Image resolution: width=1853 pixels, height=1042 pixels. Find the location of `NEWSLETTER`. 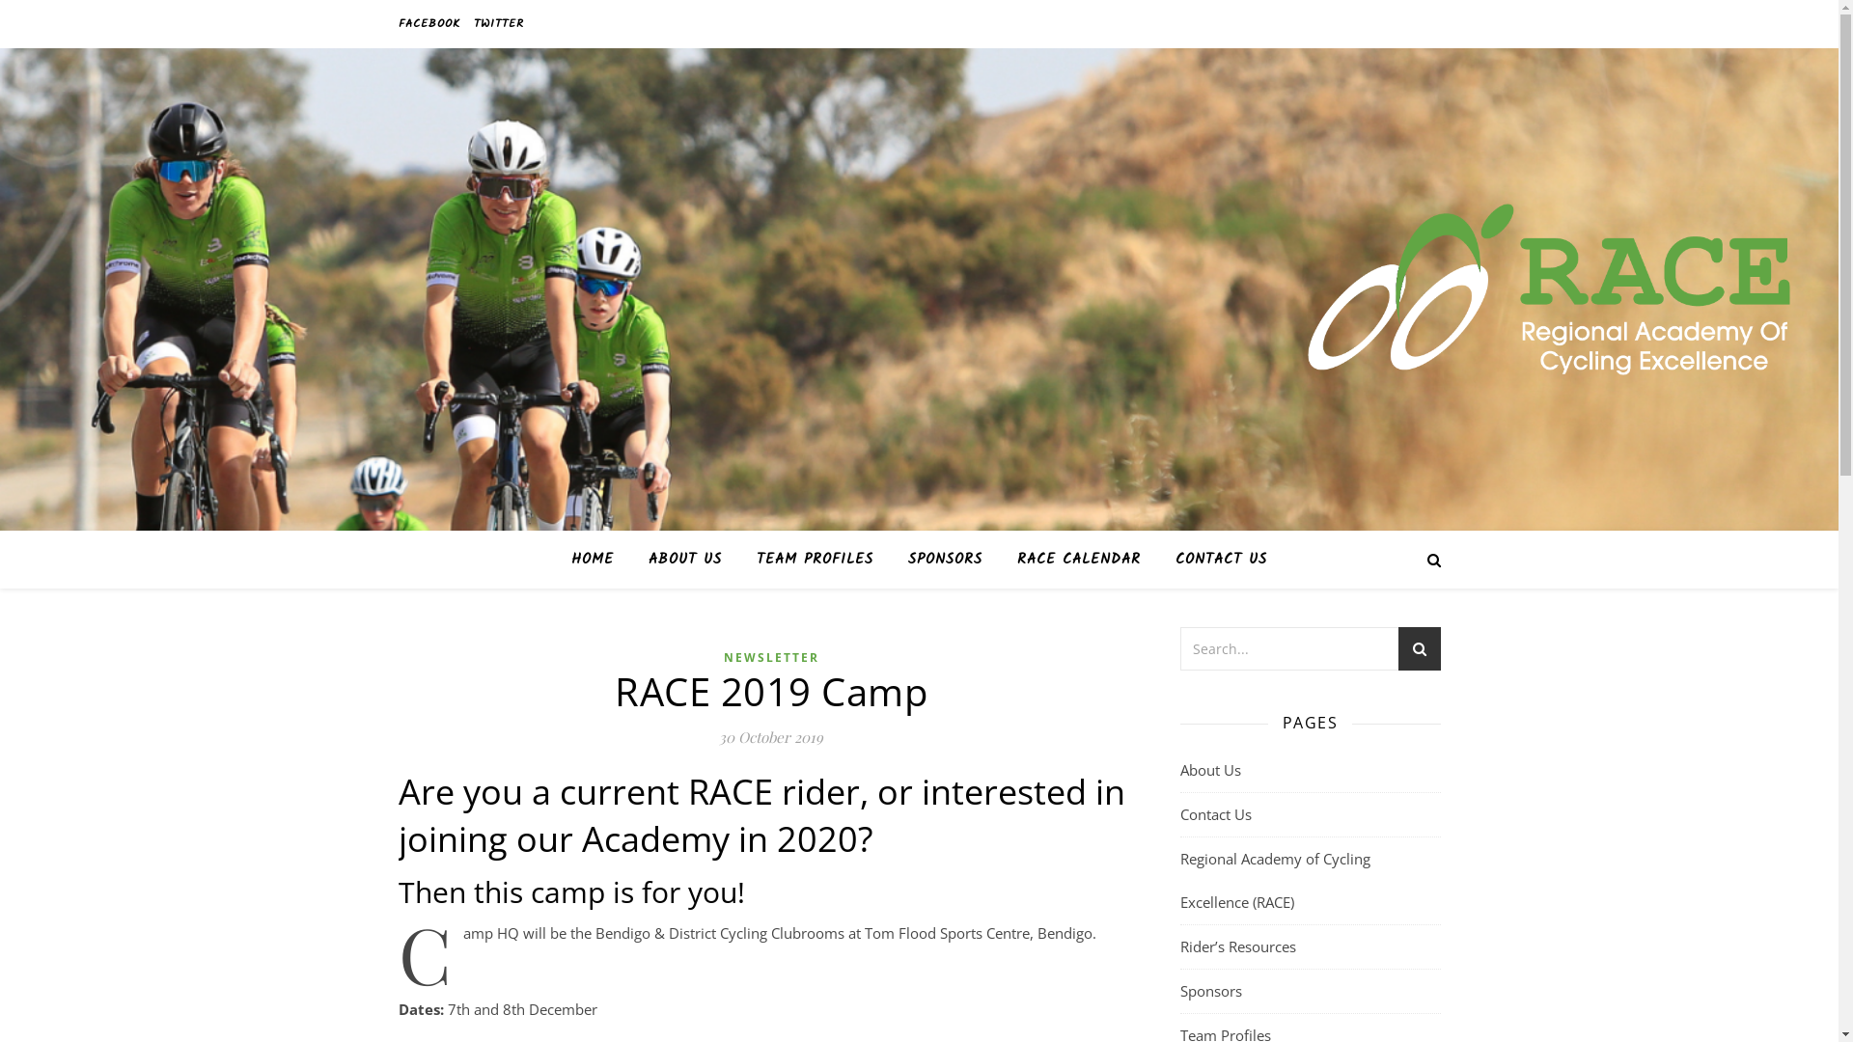

NEWSLETTER is located at coordinates (772, 658).